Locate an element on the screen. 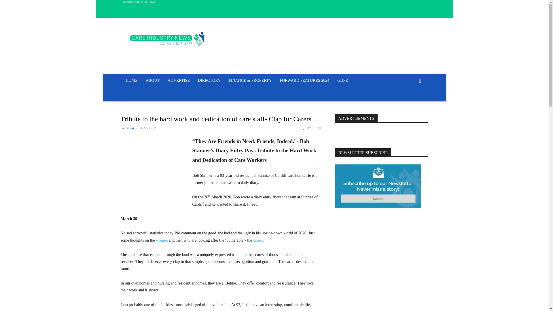 This screenshot has height=311, width=553. Care Industry News is located at coordinates (167, 39).